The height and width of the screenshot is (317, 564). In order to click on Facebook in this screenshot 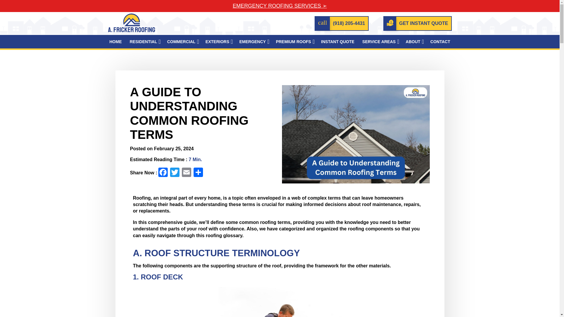, I will do `click(163, 173)`.